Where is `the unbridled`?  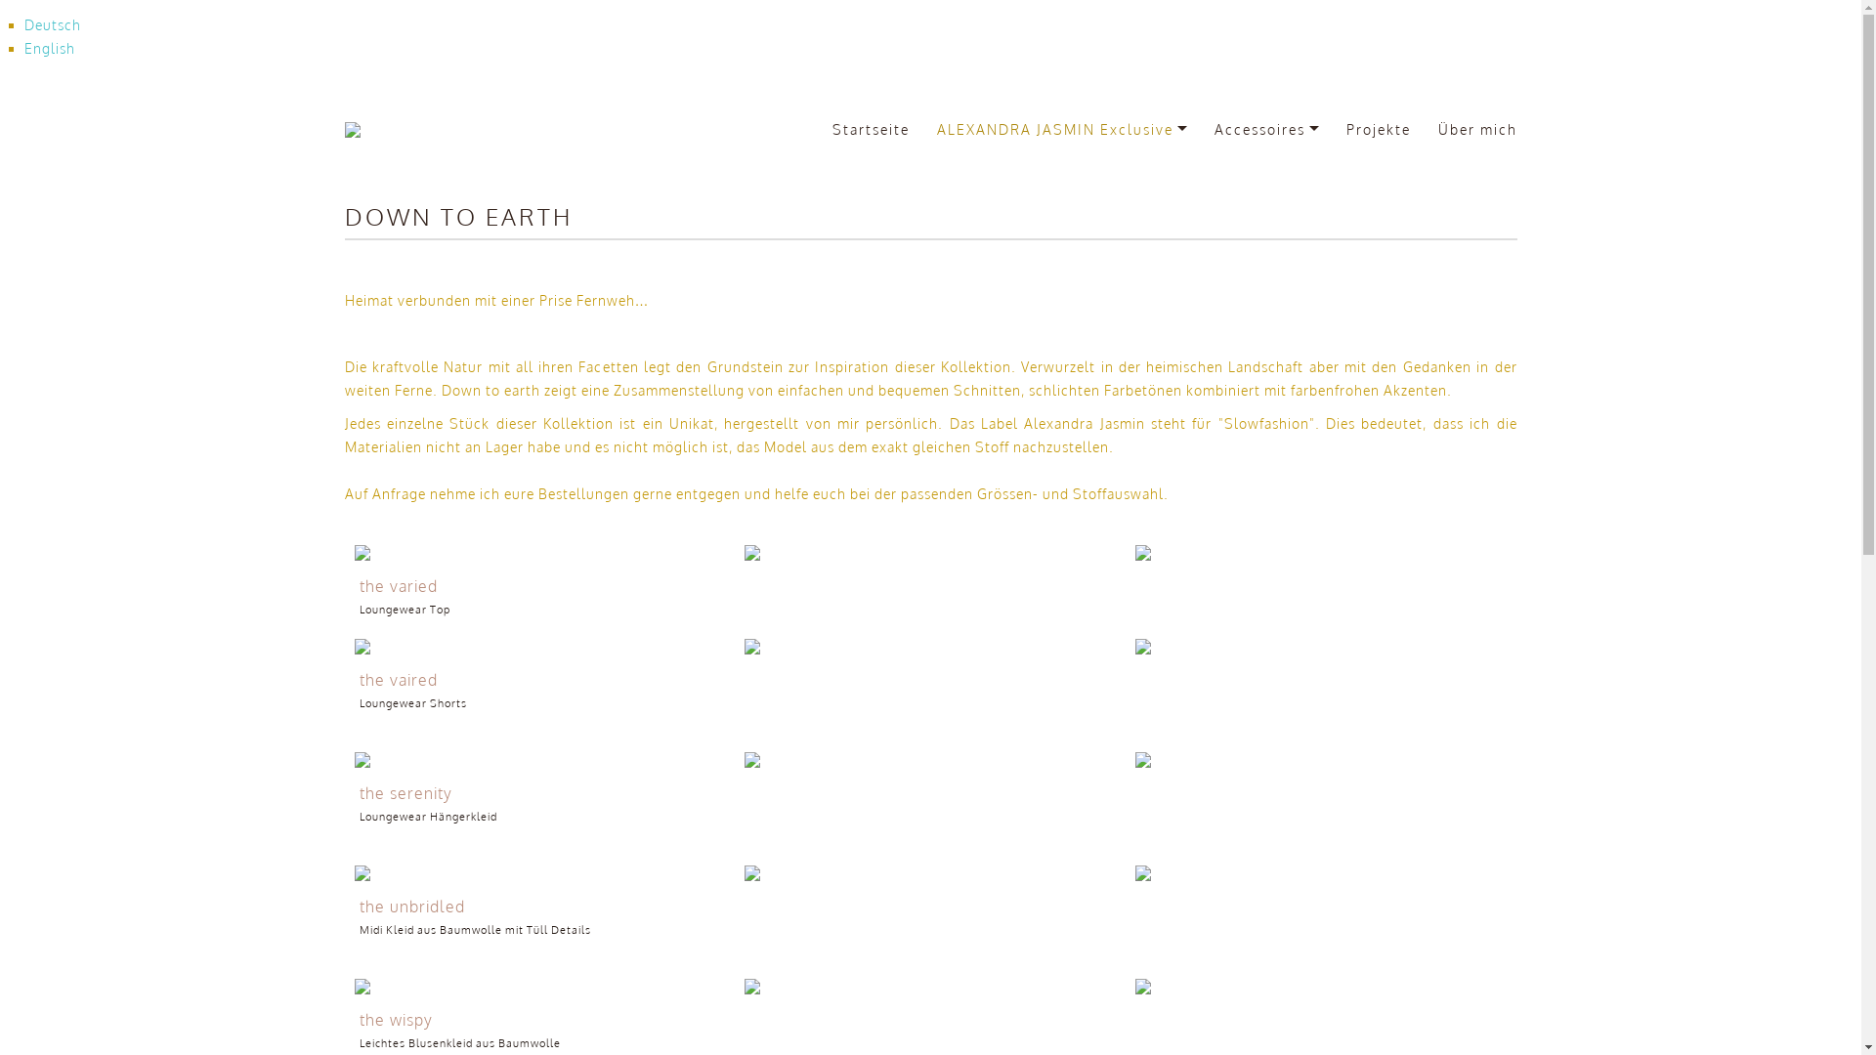 the unbridled is located at coordinates (539, 873).